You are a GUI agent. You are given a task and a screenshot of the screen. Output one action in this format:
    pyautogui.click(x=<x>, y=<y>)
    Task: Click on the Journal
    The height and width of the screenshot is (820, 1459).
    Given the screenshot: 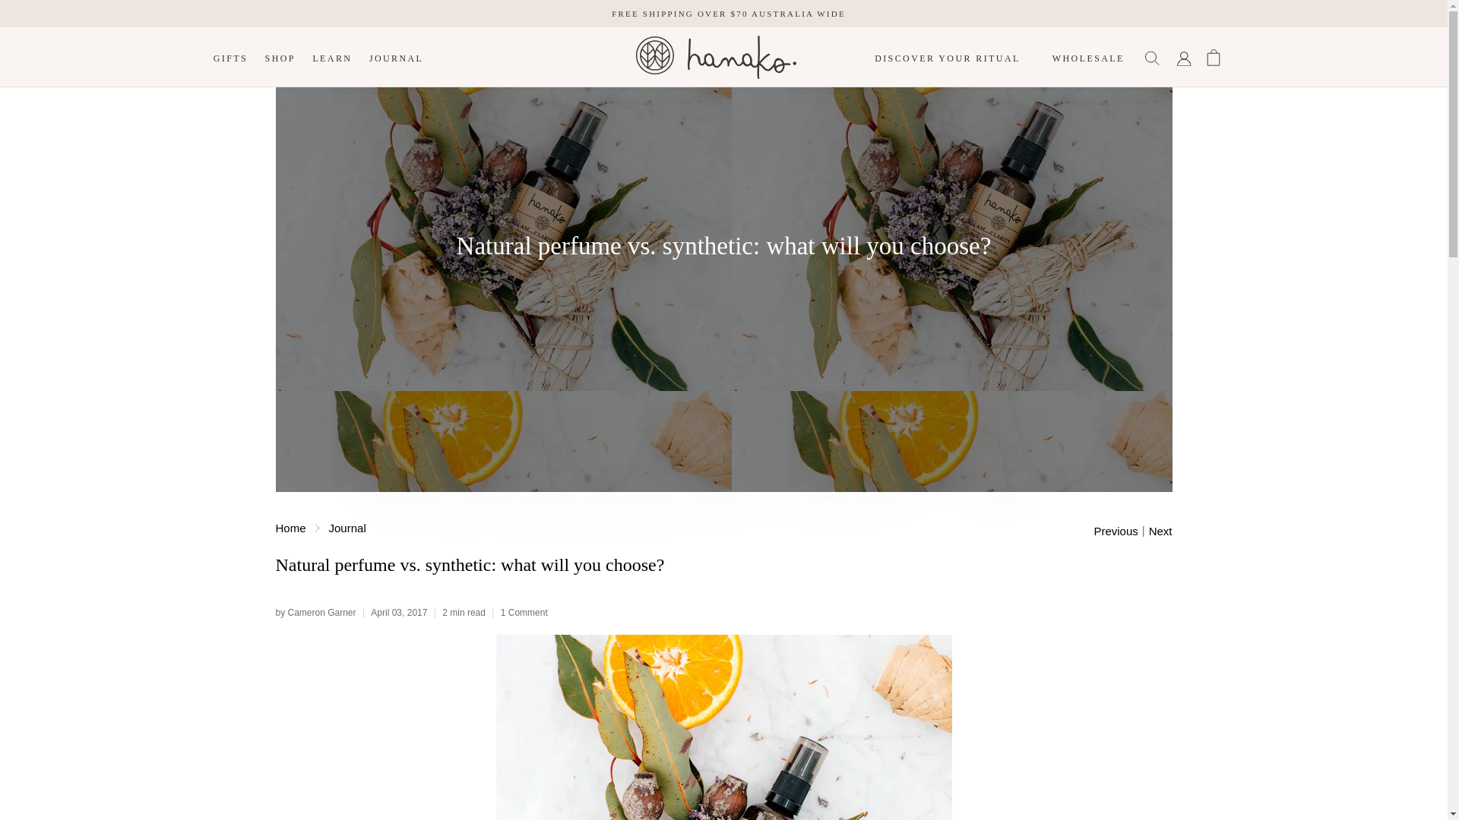 What is the action you would take?
    pyautogui.click(x=347, y=528)
    